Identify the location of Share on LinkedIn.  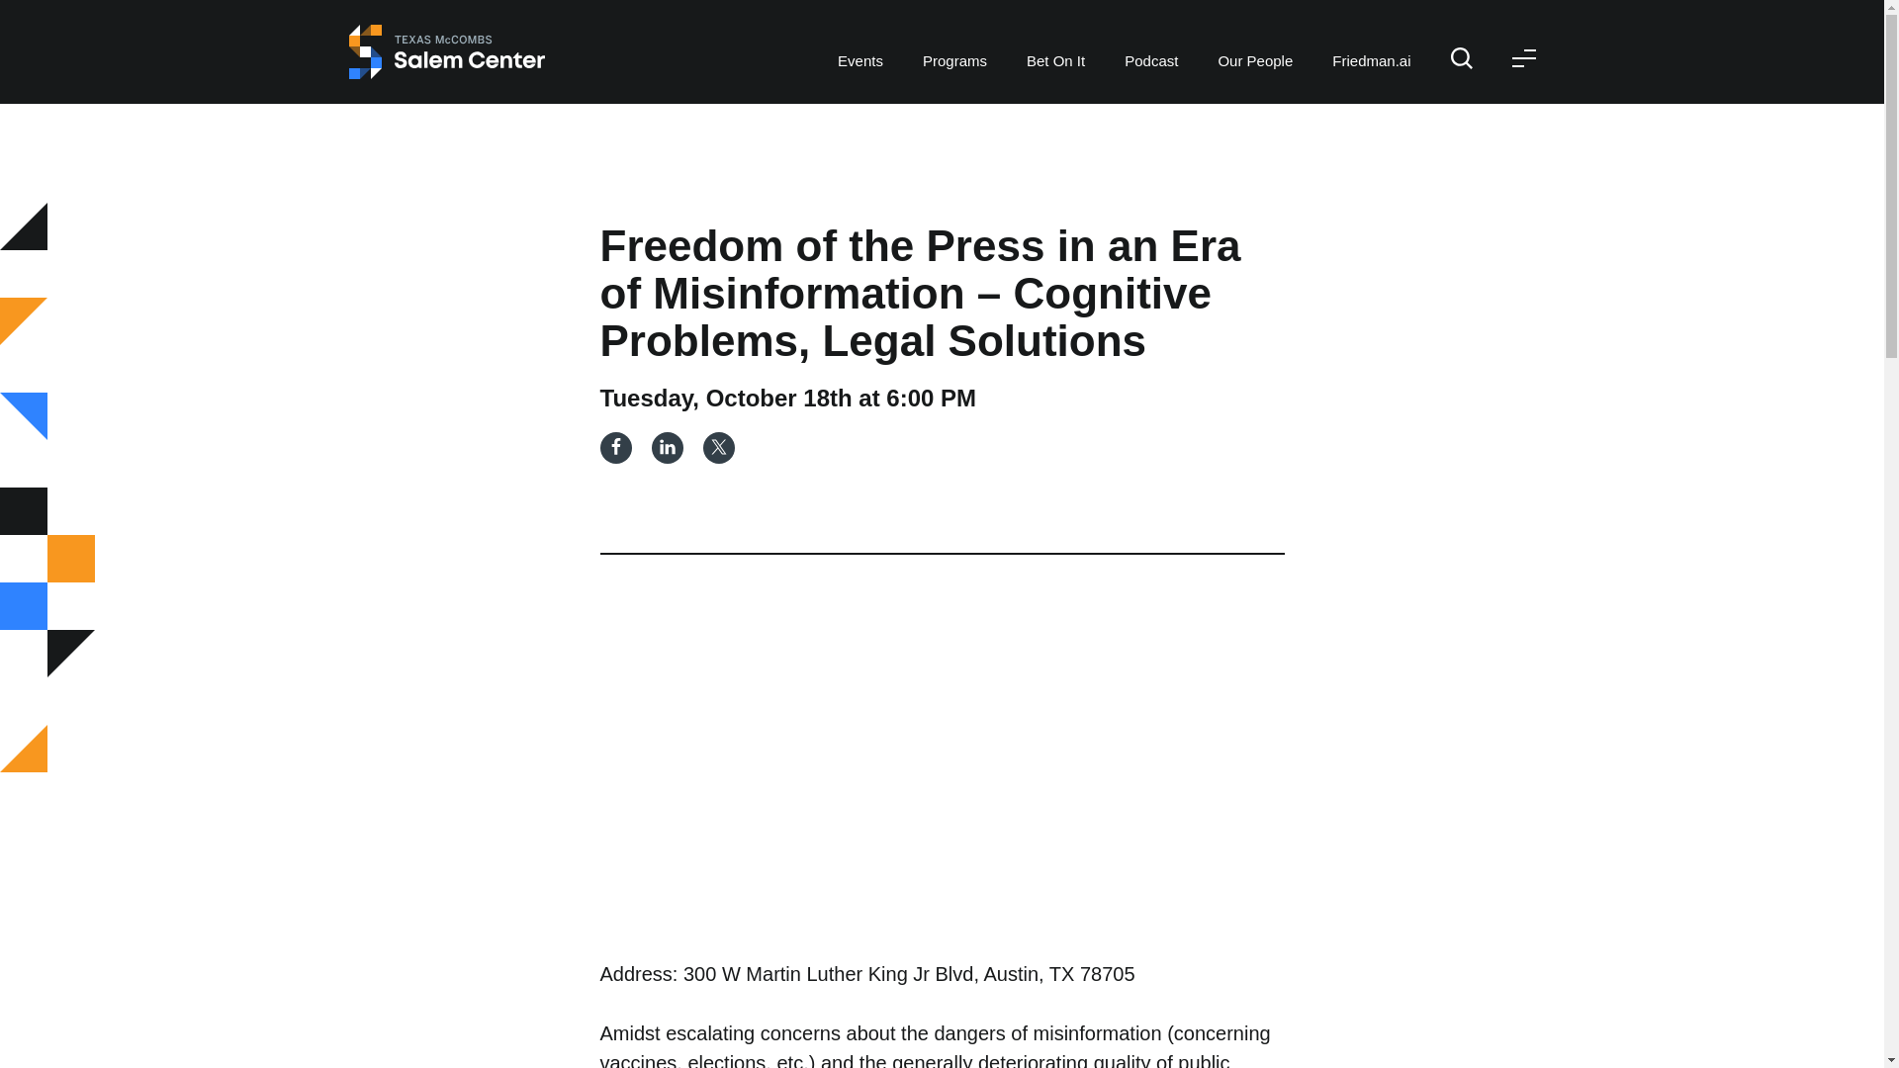
(667, 447).